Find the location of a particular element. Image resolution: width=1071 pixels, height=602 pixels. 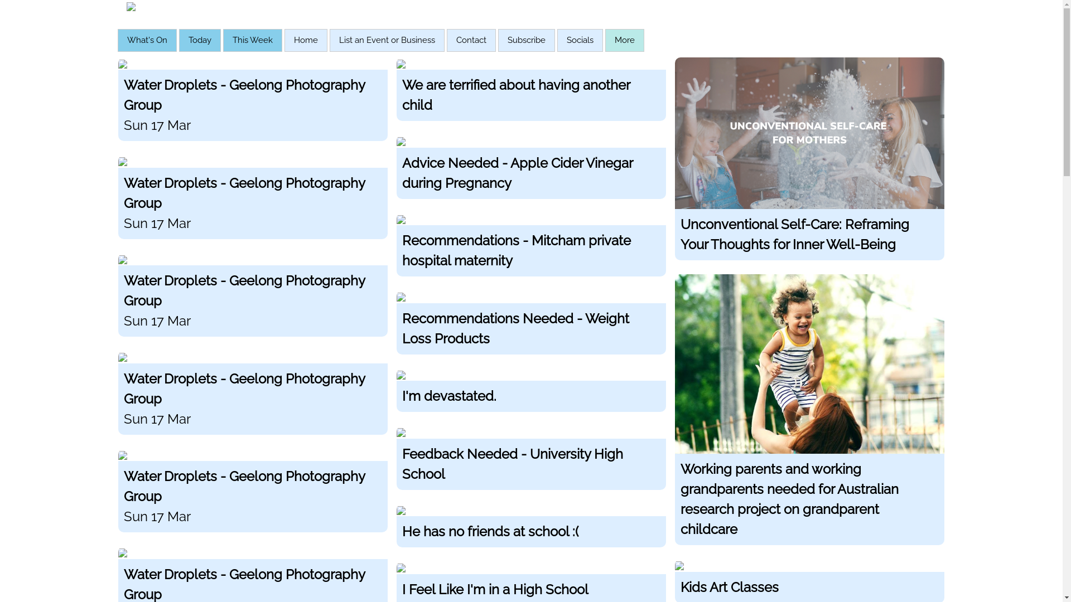

Water Droplets - Geelong Photography Group
Sun 17 Mar is located at coordinates (253, 495).